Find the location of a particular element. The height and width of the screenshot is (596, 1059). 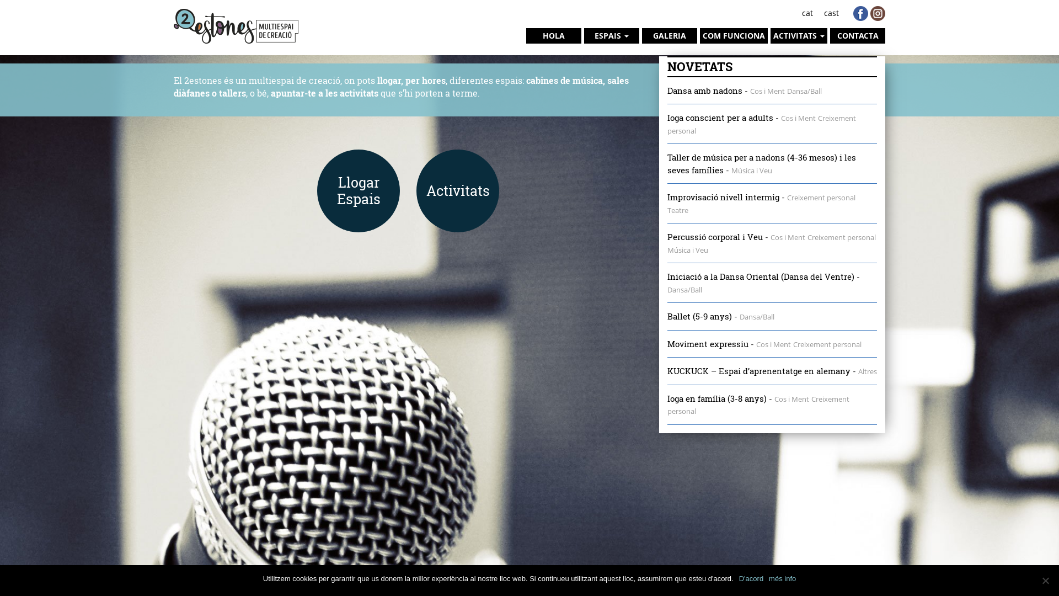

cast is located at coordinates (832, 13).